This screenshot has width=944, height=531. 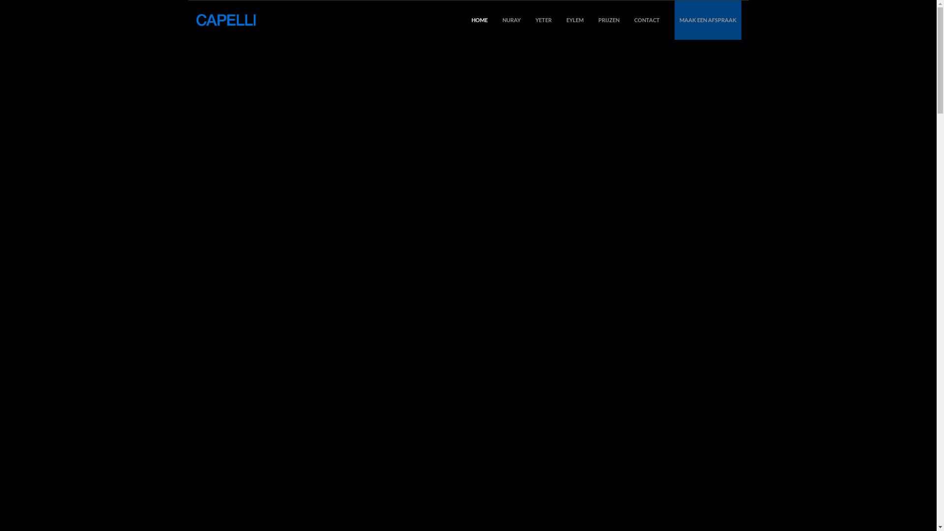 I want to click on EYLEM, so click(x=575, y=20).